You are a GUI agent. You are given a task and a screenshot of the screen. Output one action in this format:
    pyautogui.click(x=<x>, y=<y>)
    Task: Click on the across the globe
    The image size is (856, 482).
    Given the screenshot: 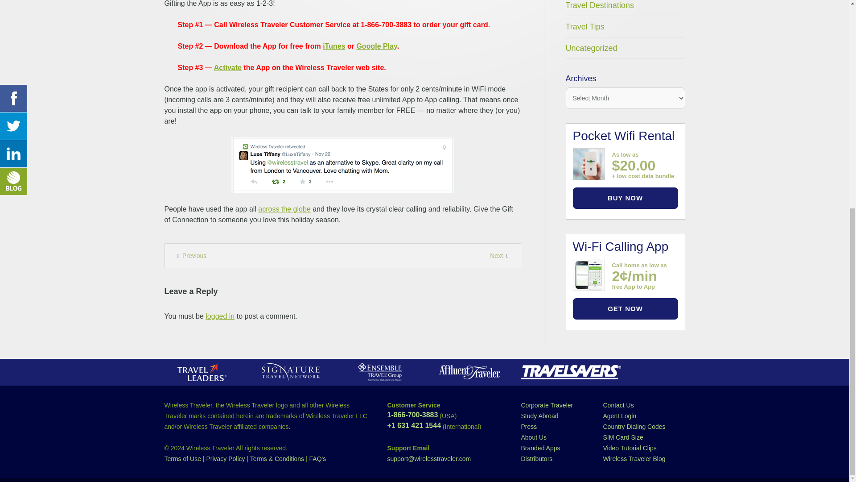 What is the action you would take?
    pyautogui.click(x=284, y=209)
    